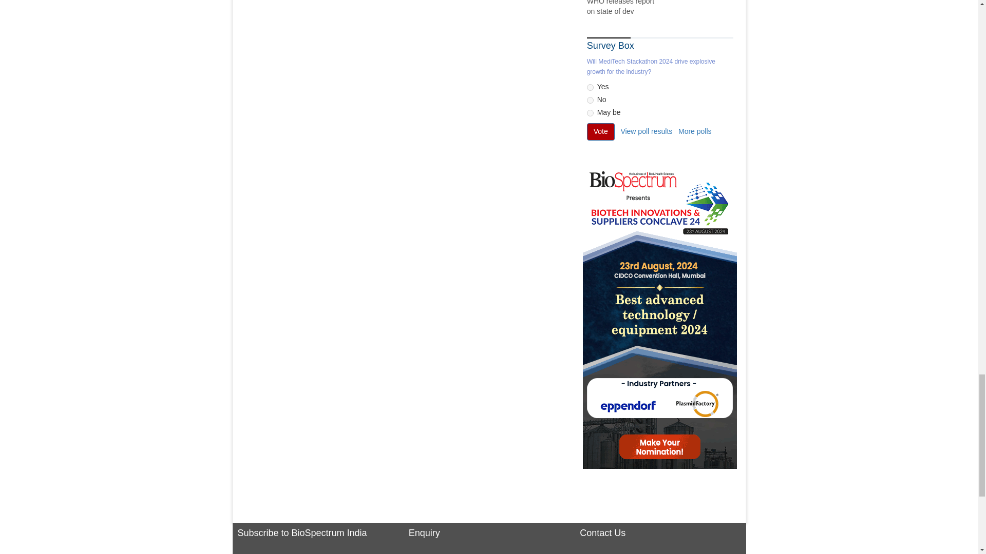  What do you see at coordinates (590, 113) in the screenshot?
I see `220` at bounding box center [590, 113].